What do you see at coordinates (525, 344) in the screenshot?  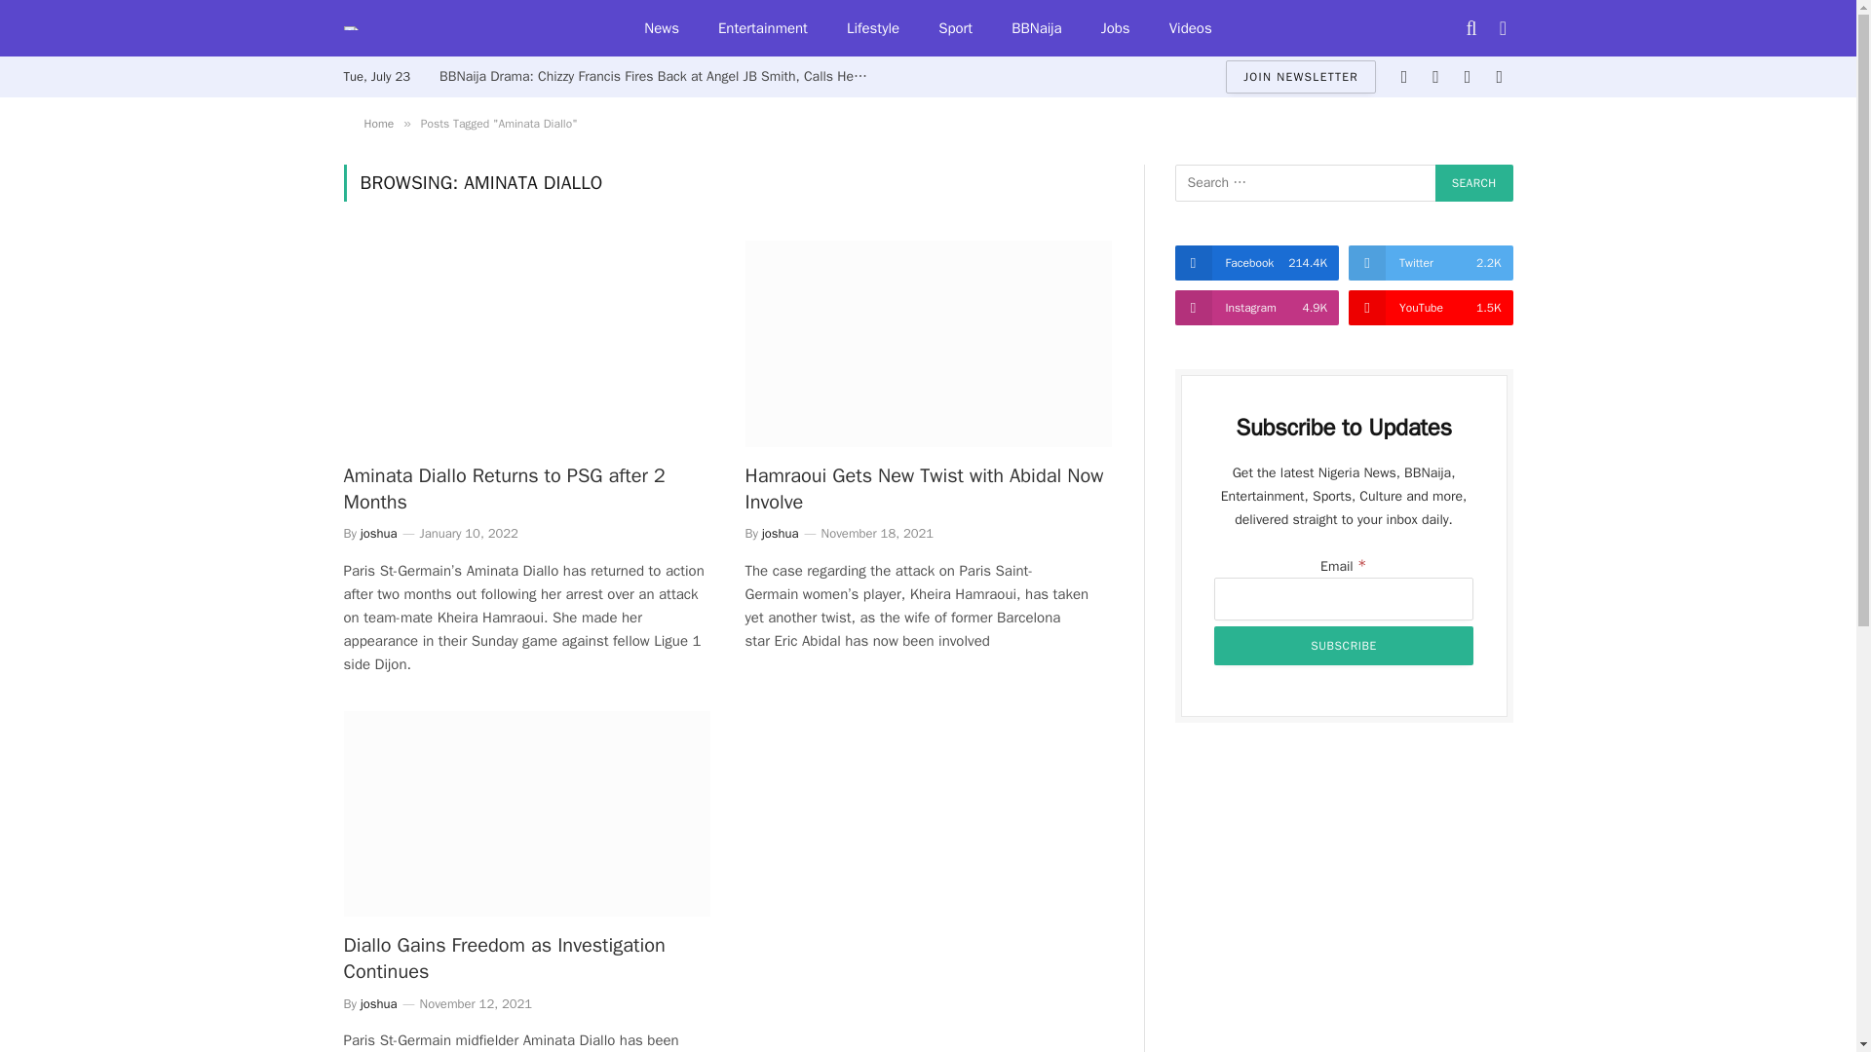 I see `Aminata Diallo Returns to PSG after 2 Months` at bounding box center [525, 344].